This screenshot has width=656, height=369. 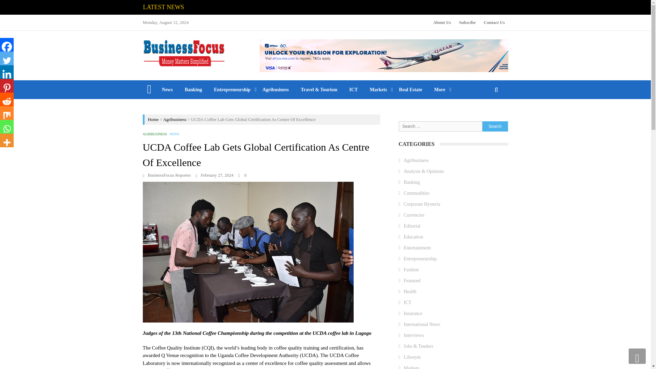 I want to click on Whatsapp, so click(x=7, y=126).